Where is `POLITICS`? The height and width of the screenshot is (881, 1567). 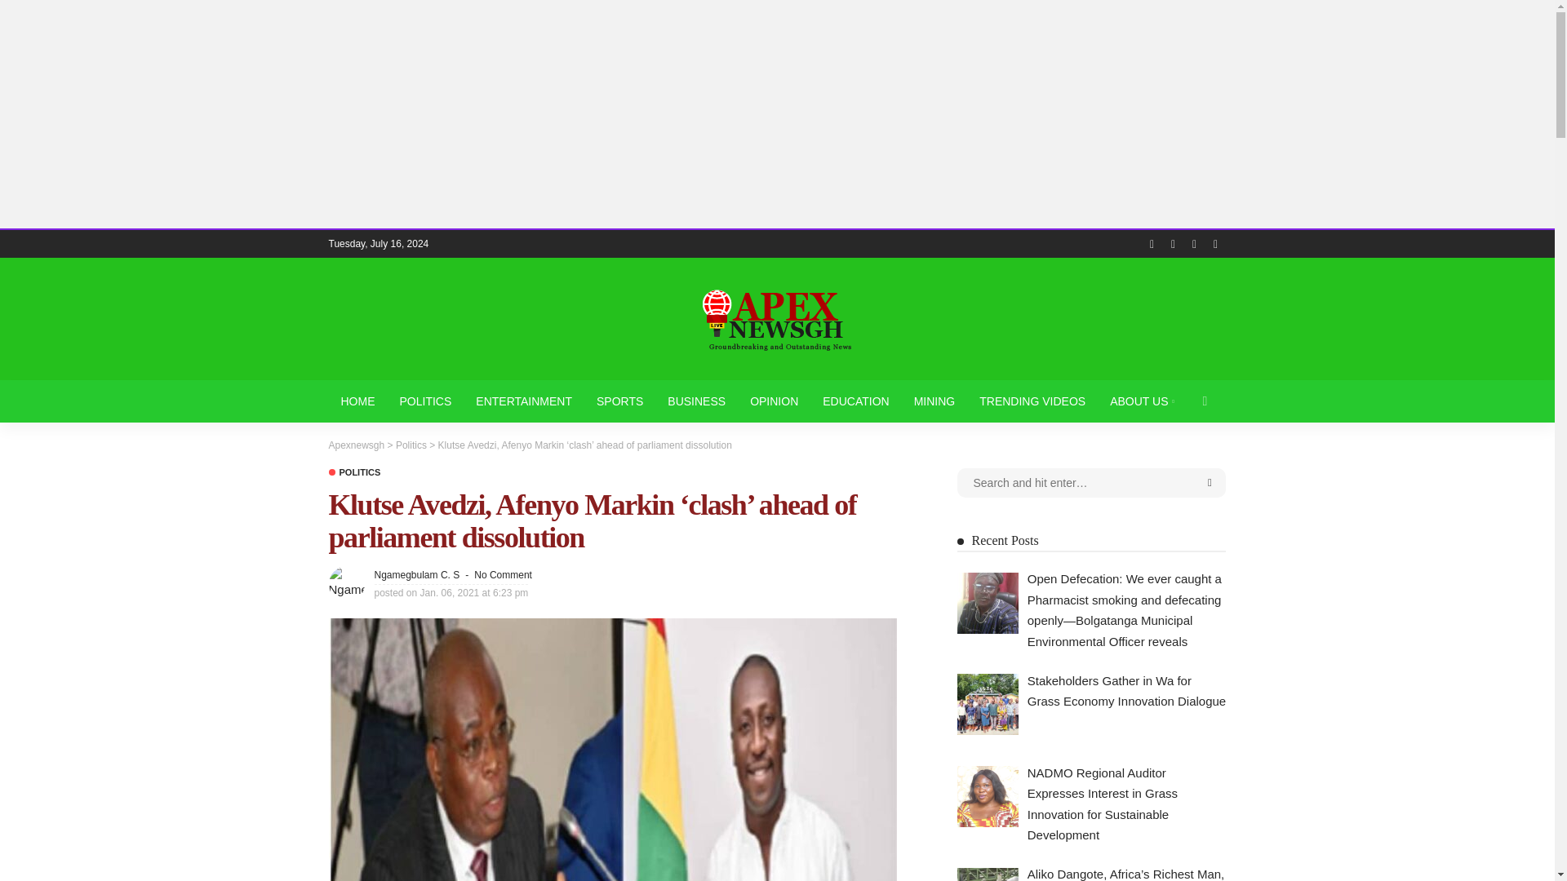
POLITICS is located at coordinates (354, 472).